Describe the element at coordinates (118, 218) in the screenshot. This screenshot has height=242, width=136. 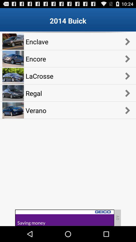
I see `click the text ad` at that location.